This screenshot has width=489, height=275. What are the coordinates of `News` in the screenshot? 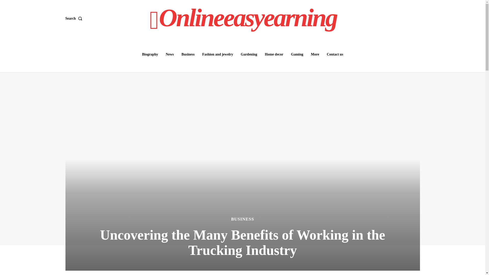 It's located at (170, 54).